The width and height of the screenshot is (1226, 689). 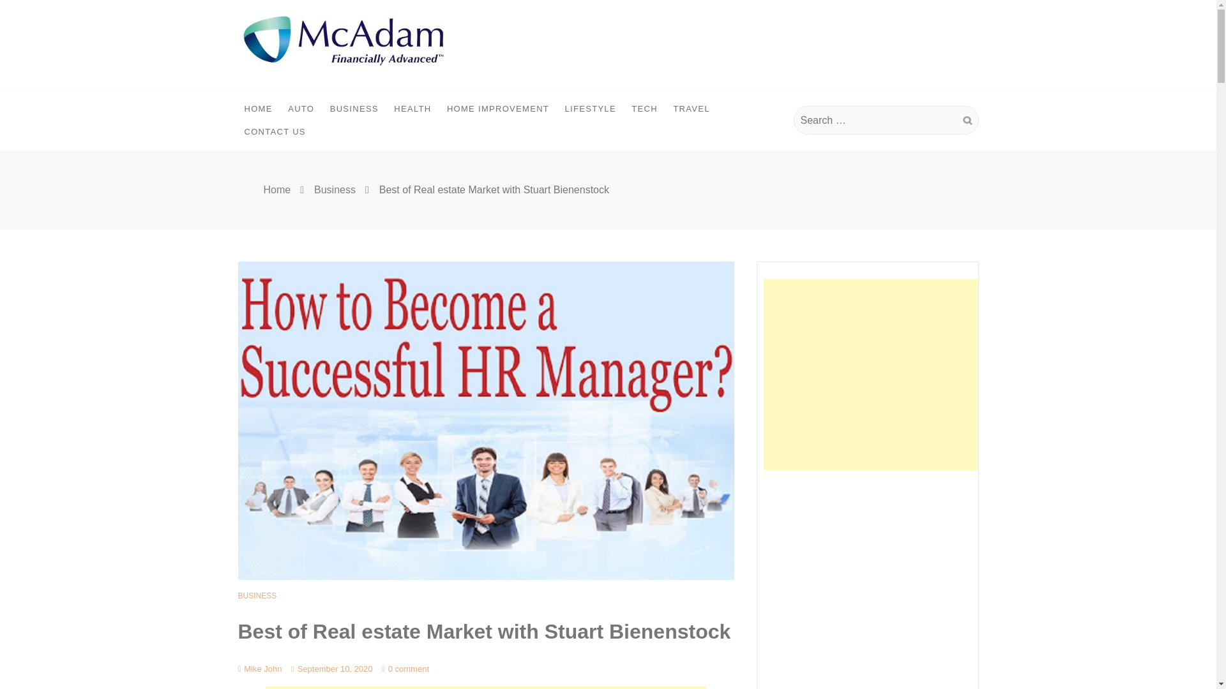 I want to click on BUSINESS, so click(x=354, y=109).